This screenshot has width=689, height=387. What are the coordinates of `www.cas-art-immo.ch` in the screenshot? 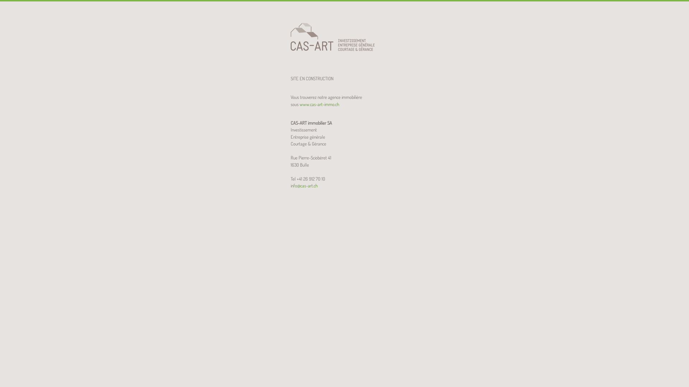 It's located at (319, 104).